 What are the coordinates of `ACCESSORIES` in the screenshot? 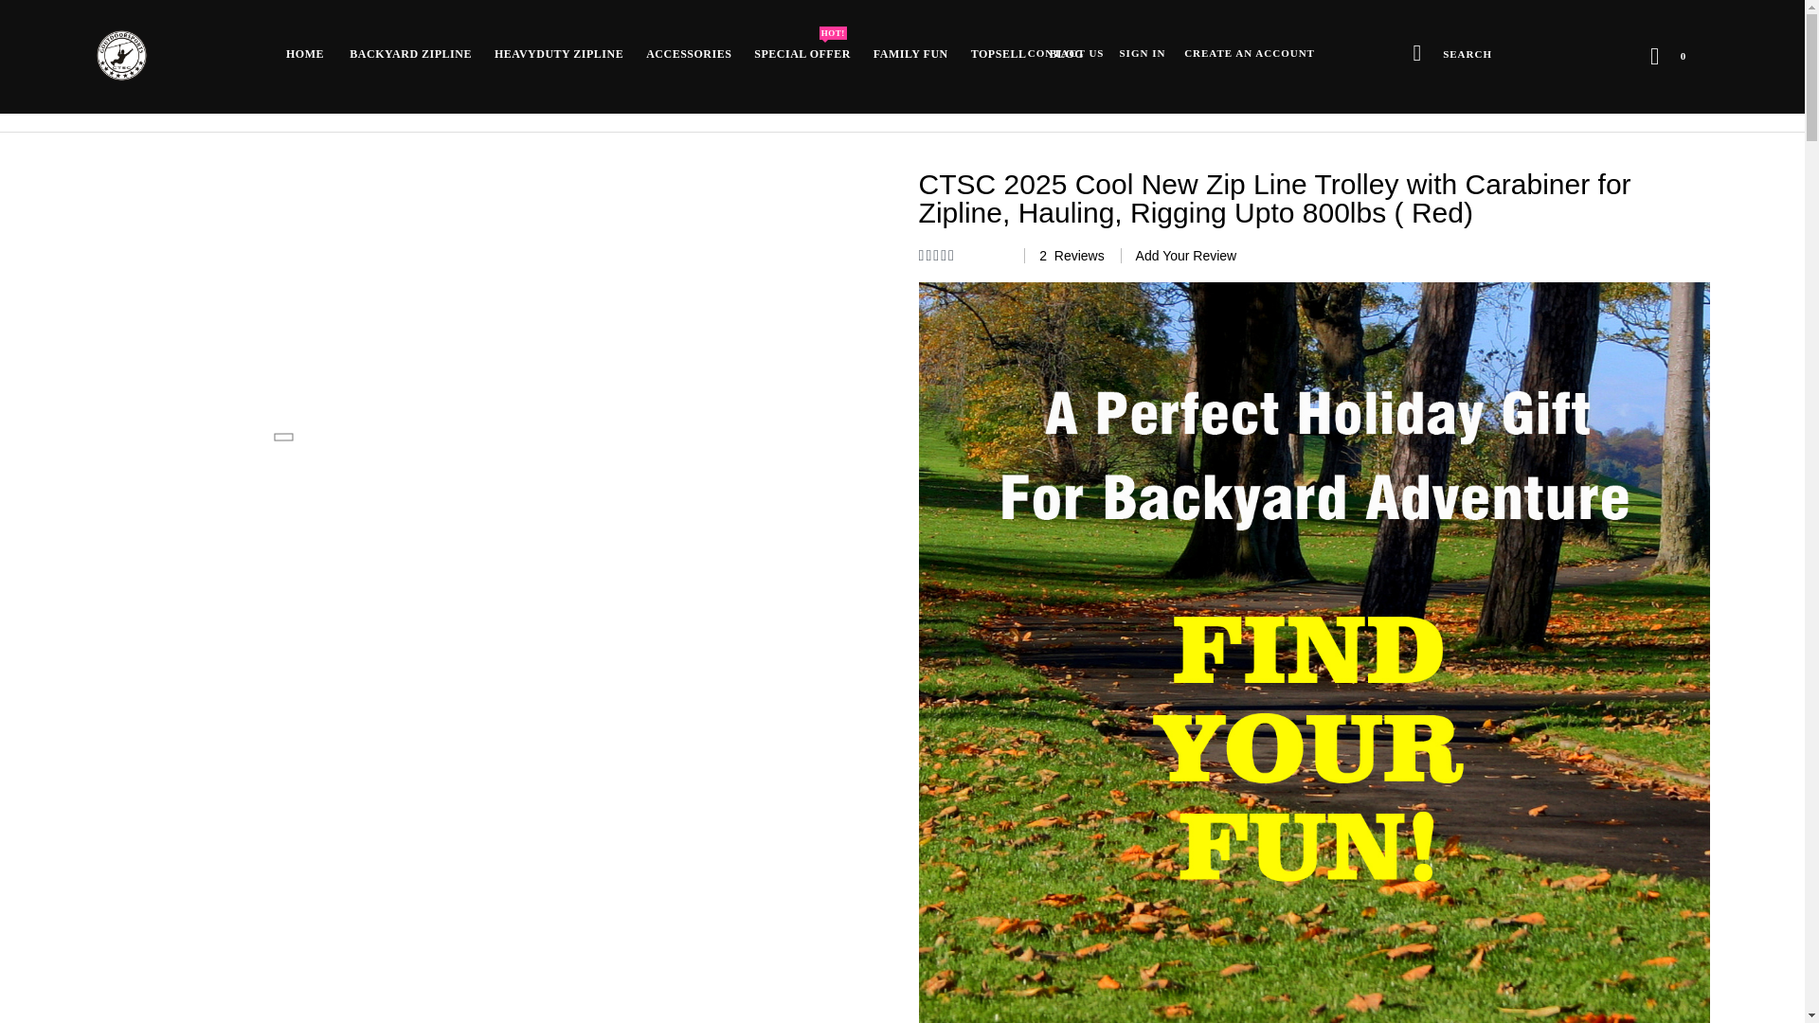 It's located at (688, 53).